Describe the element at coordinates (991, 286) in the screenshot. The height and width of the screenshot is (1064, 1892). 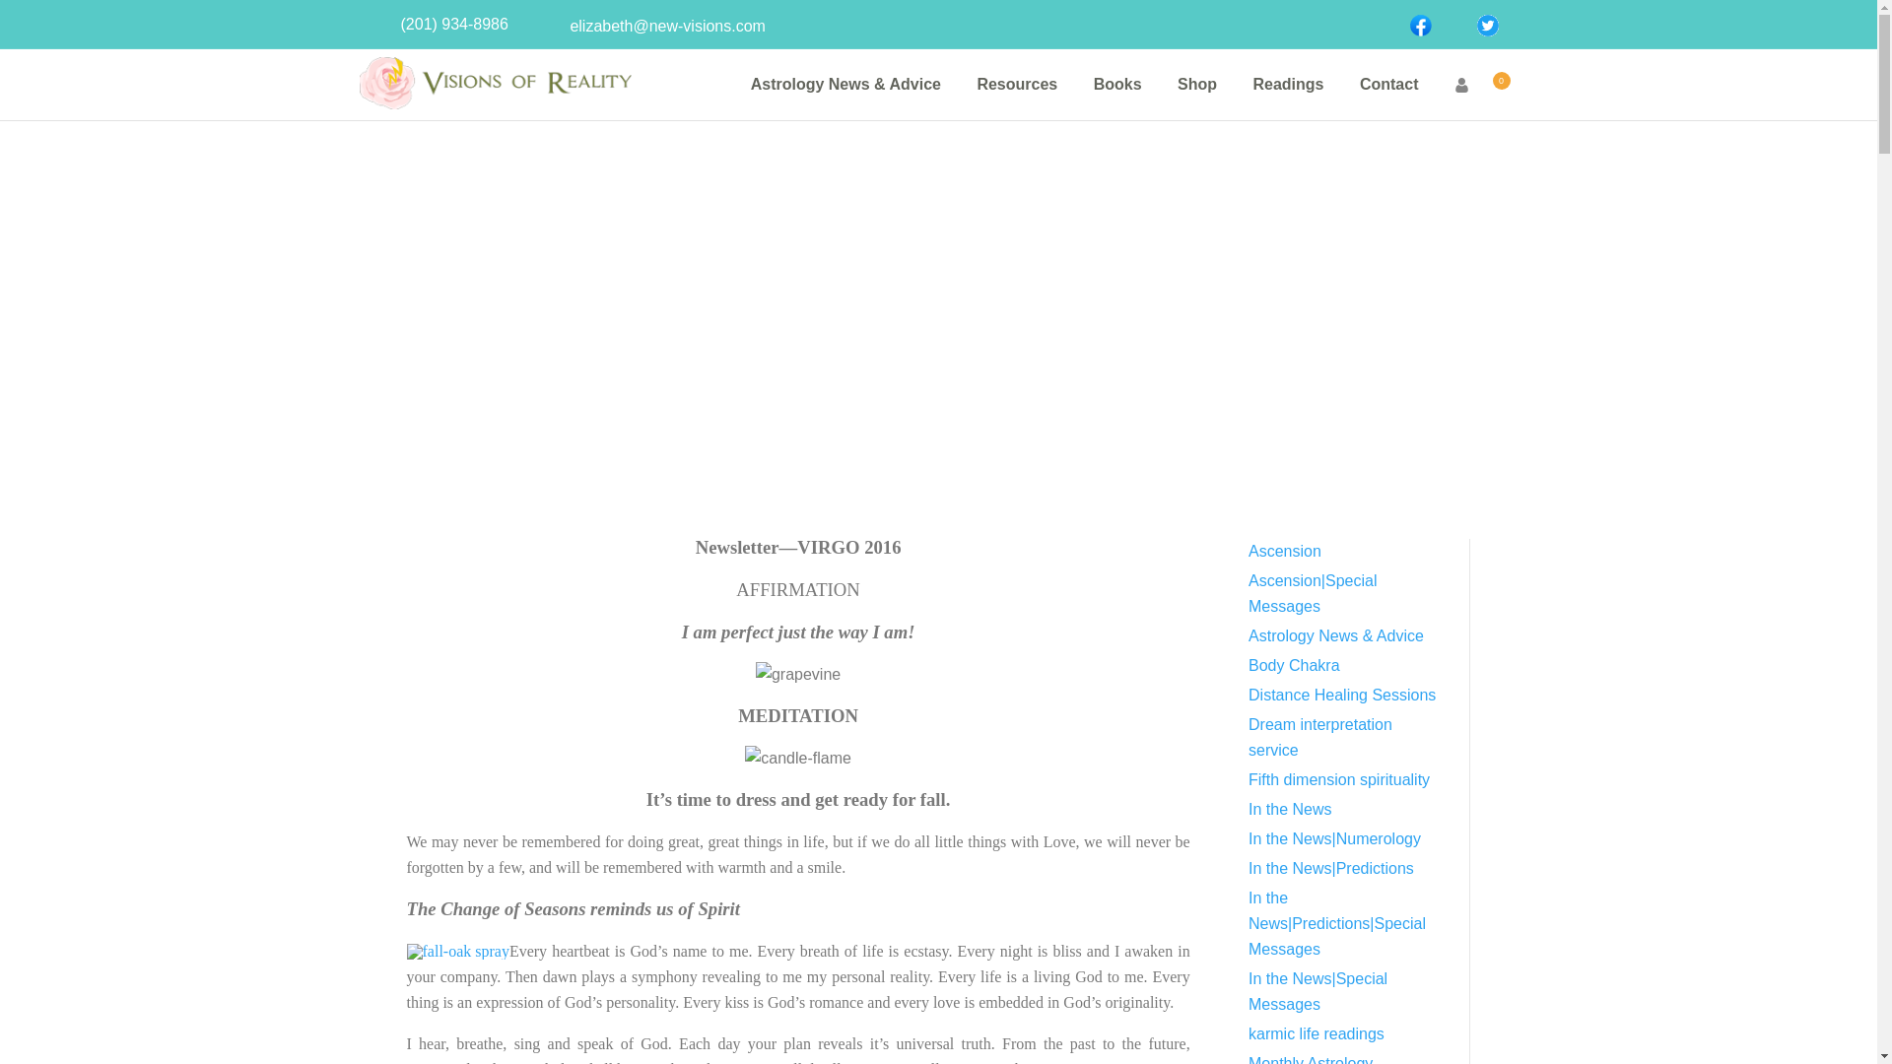
I see `Monthly Astrology` at that location.